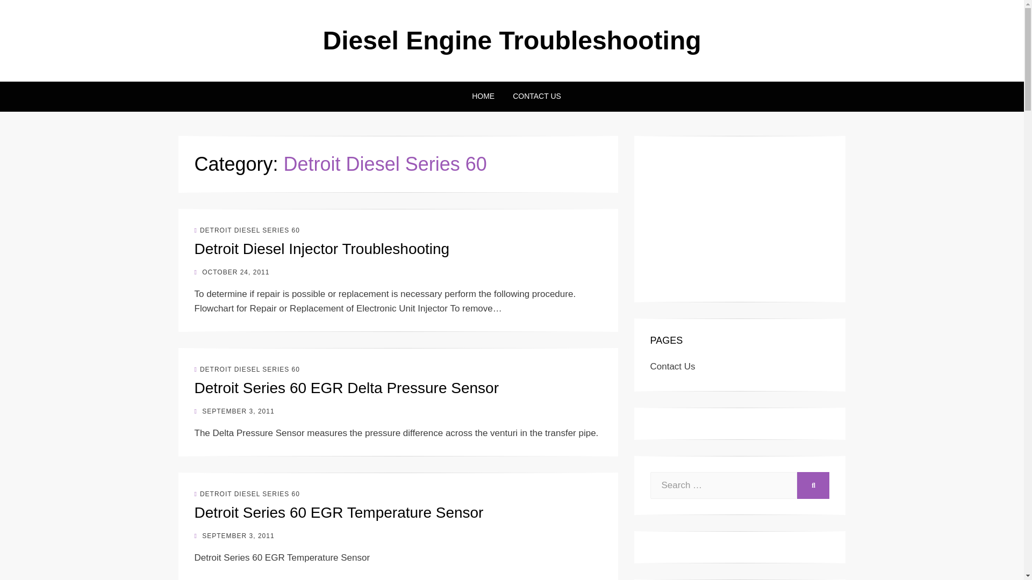 The image size is (1032, 580). What do you see at coordinates (232, 272) in the screenshot?
I see `OCTOBER 24, 2011` at bounding box center [232, 272].